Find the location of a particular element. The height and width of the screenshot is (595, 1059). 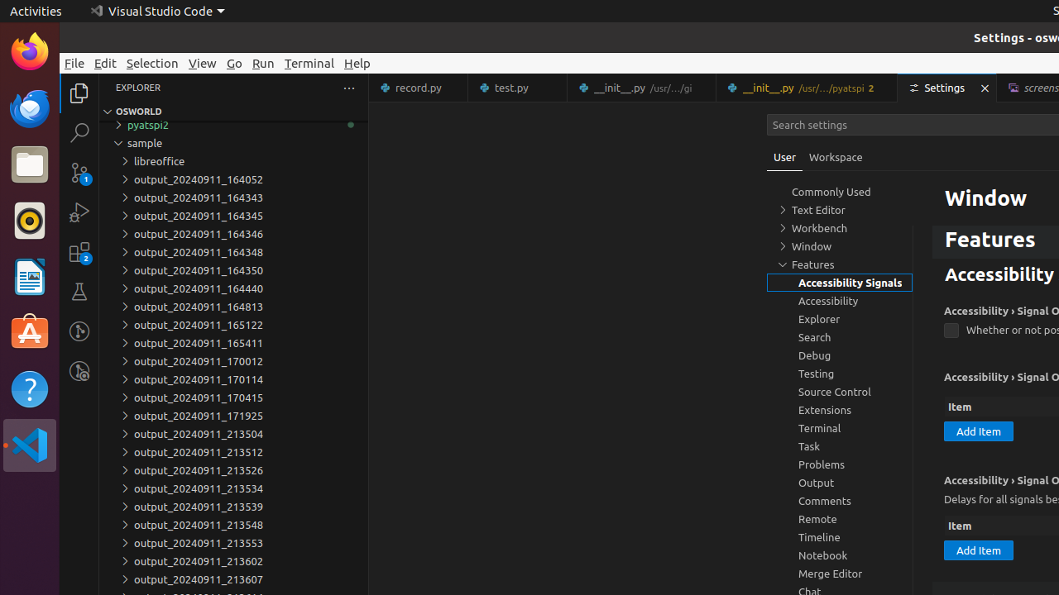

output_20240911_164343 is located at coordinates (233, 198).